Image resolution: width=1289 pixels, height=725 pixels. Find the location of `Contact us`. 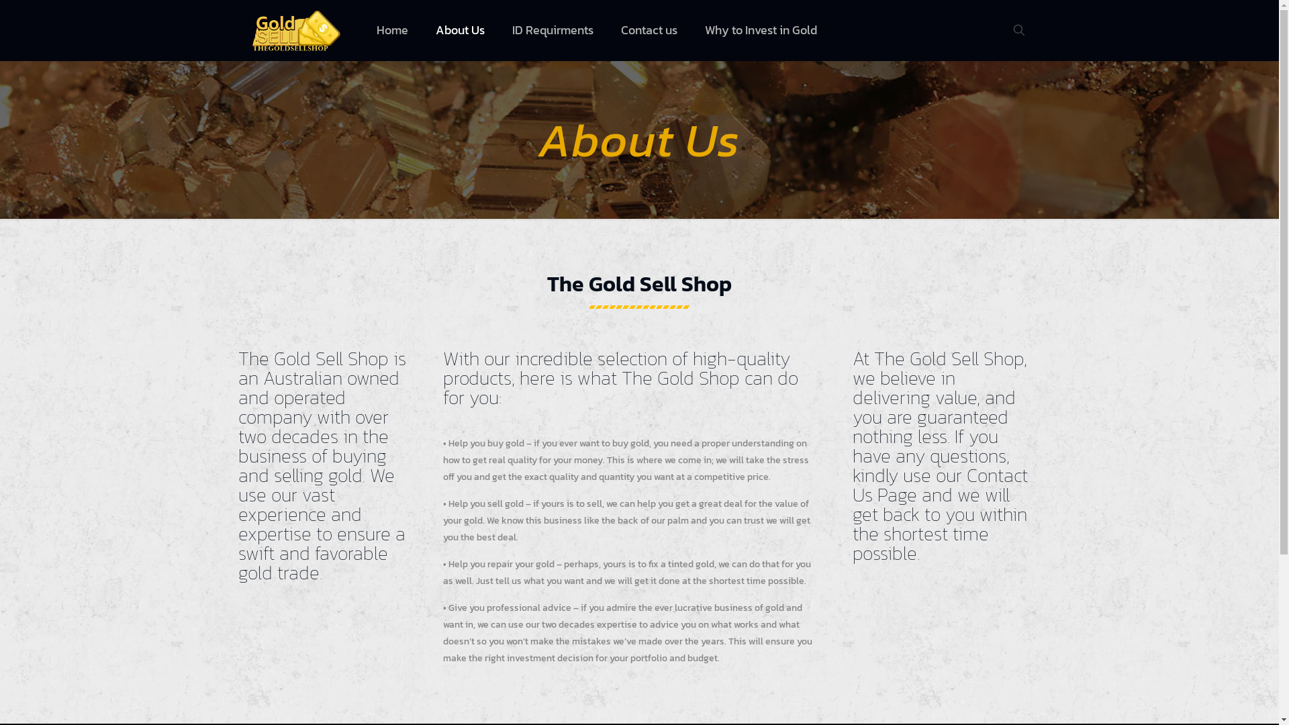

Contact us is located at coordinates (650, 30).